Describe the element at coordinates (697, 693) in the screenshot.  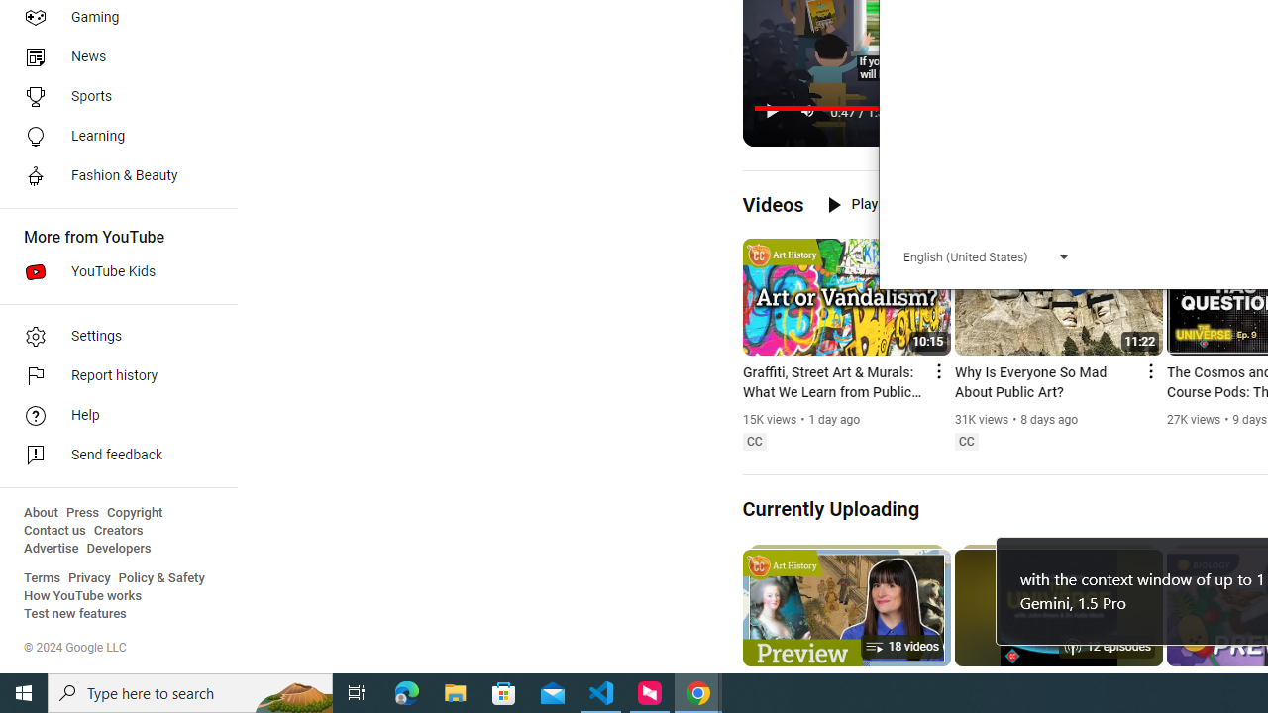
I see `Google Chrome - 2 running windows` at that location.